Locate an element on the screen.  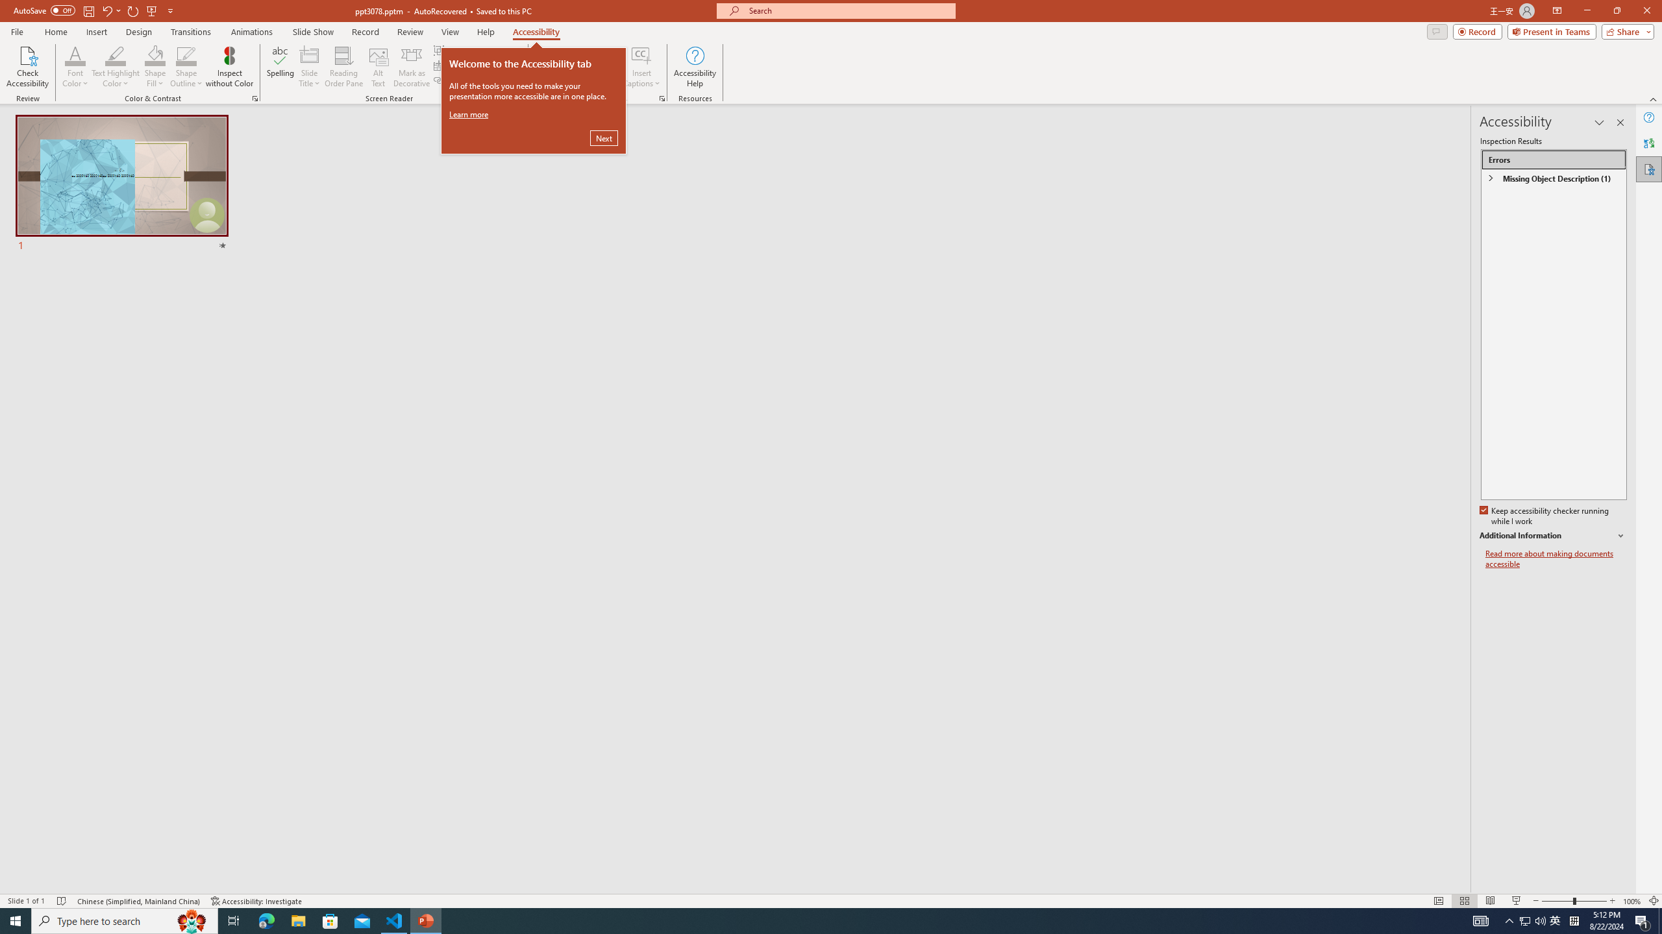
Insert Header Row is located at coordinates (473, 65).